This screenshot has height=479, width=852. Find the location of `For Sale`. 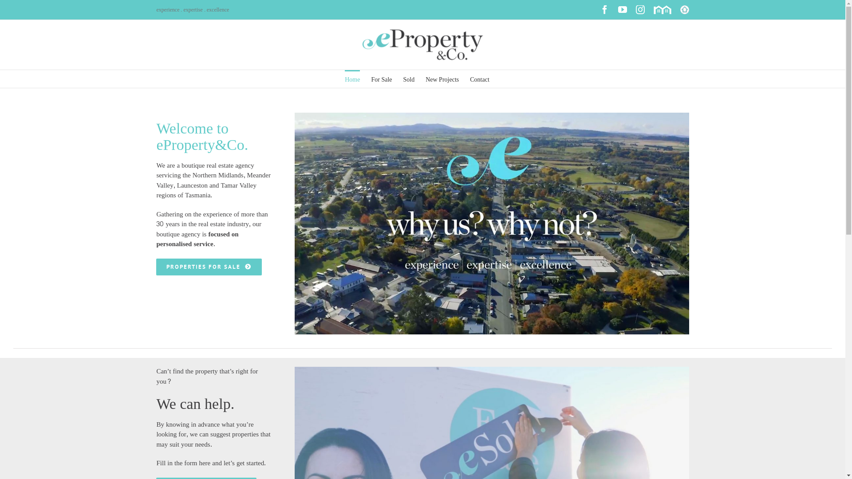

For Sale is located at coordinates (382, 79).